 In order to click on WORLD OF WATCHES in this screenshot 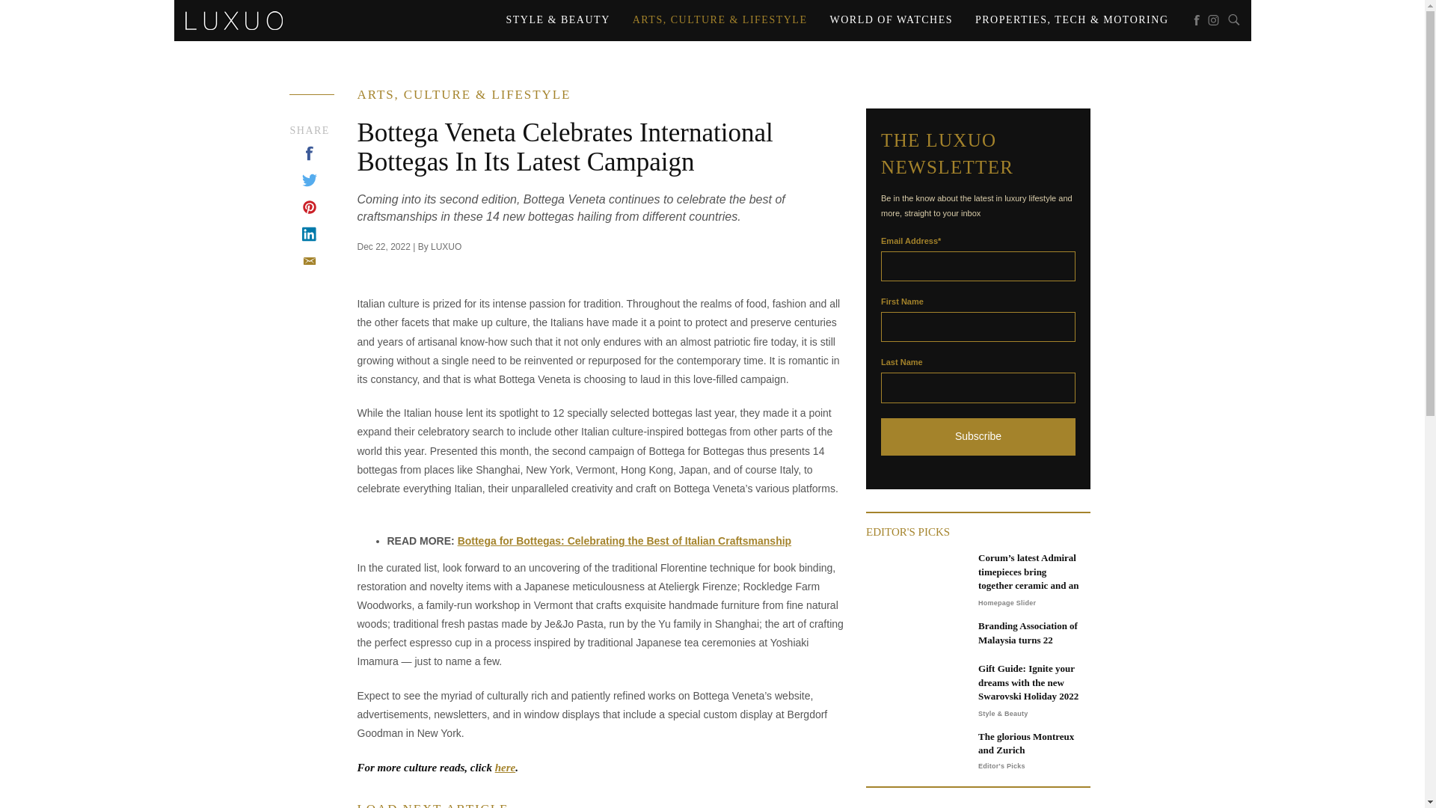, I will do `click(891, 20)`.